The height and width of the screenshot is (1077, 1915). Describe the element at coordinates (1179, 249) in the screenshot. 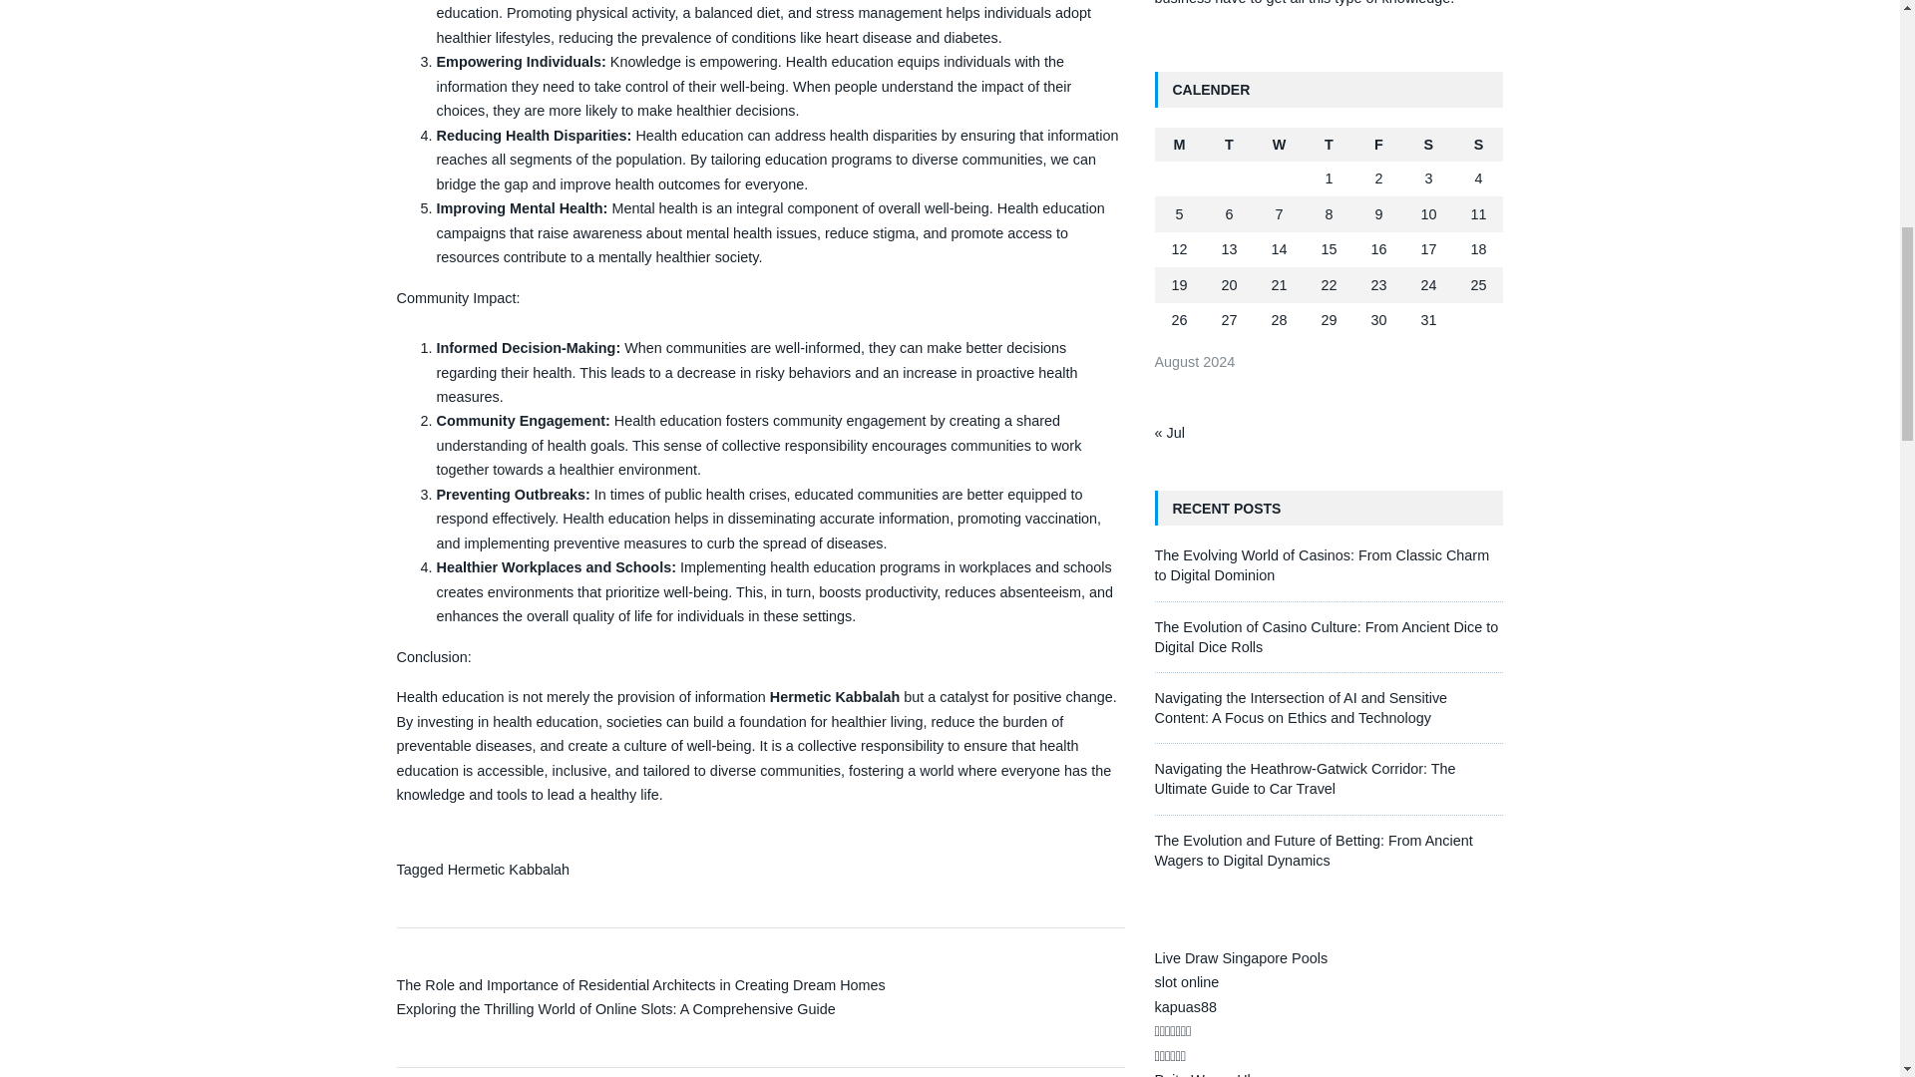

I see `12` at that location.